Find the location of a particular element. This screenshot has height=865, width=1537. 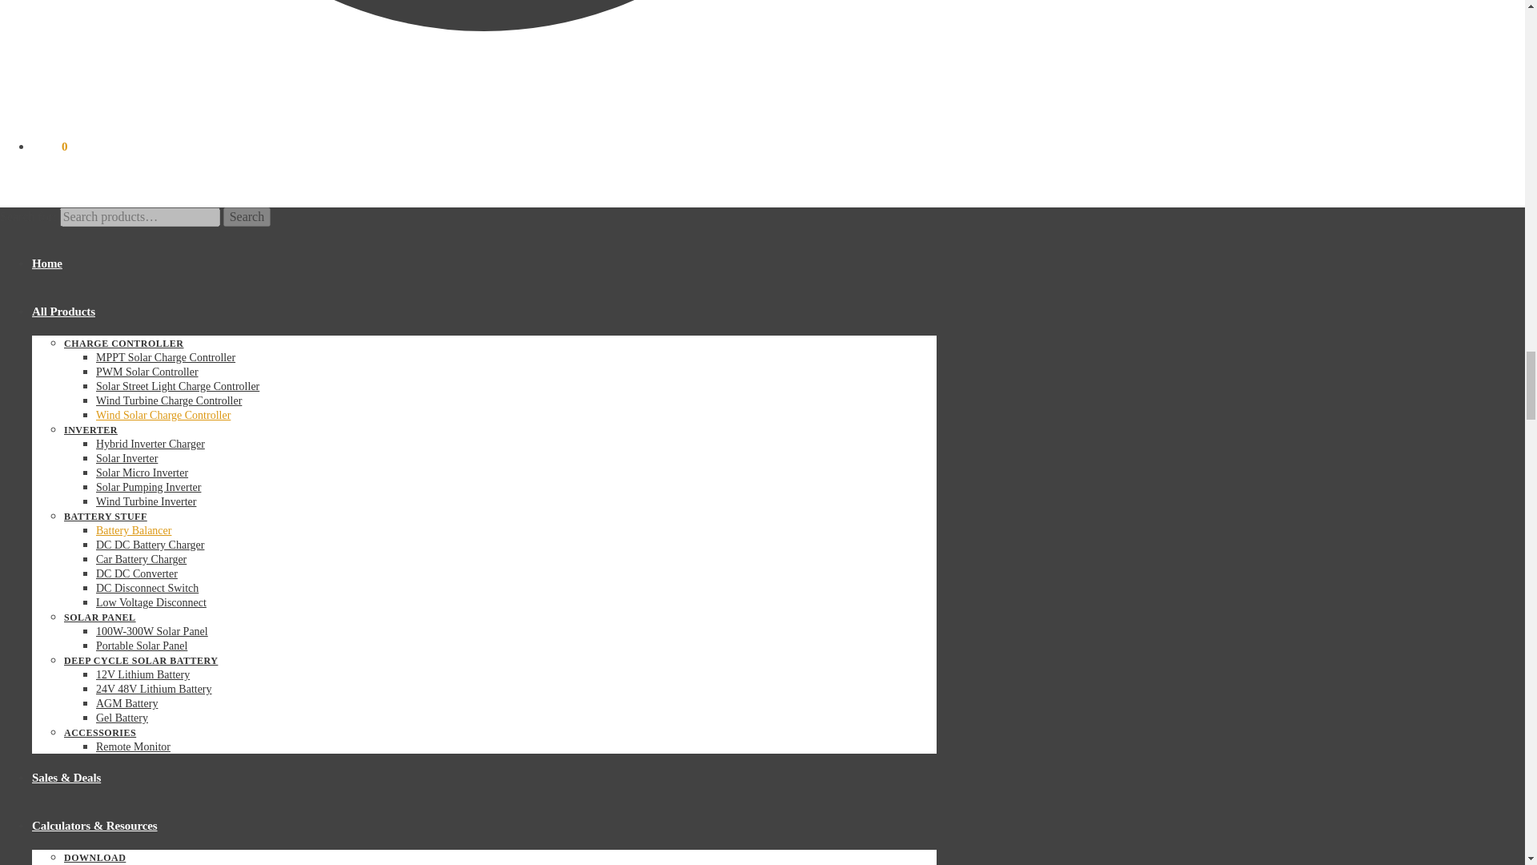

Hybrid Inverter Charger is located at coordinates (150, 444).